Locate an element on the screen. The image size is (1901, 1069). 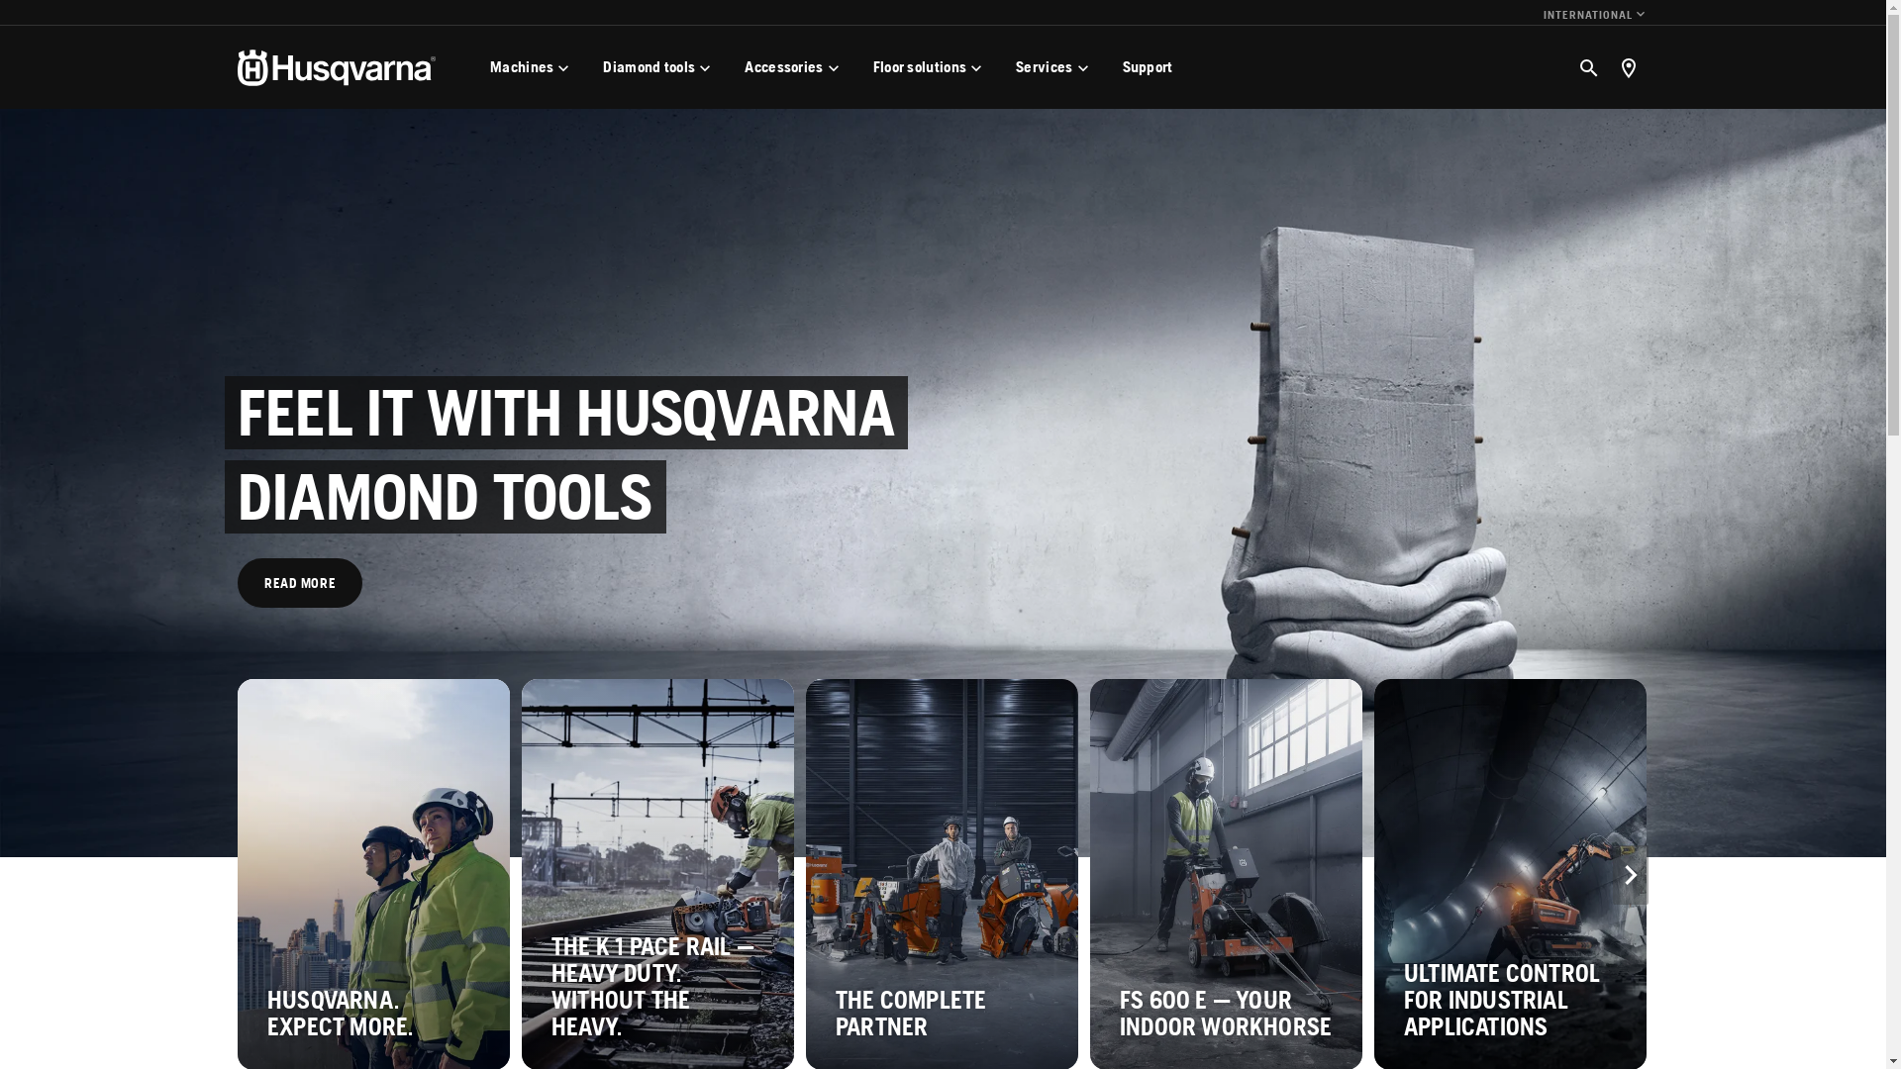
Support is located at coordinates (1149, 67).